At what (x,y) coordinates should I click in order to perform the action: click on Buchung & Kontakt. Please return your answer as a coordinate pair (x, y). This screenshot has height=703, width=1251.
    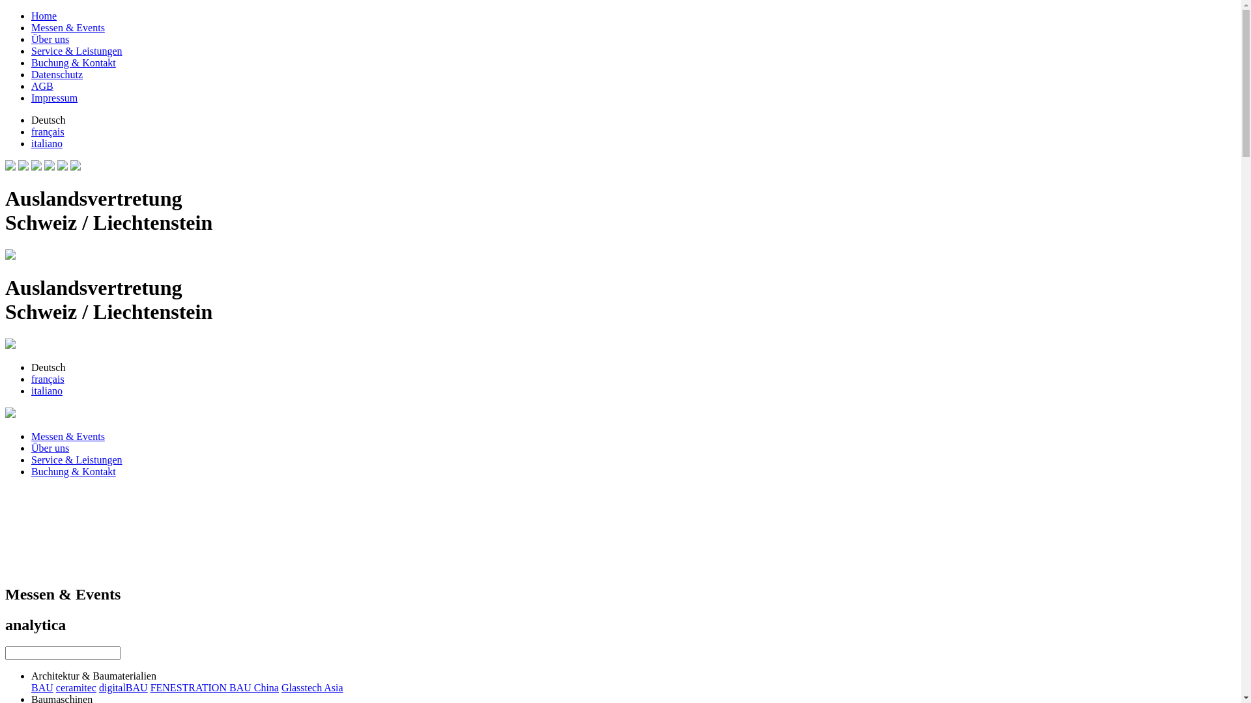
    Looking at the image, I should click on (74, 62).